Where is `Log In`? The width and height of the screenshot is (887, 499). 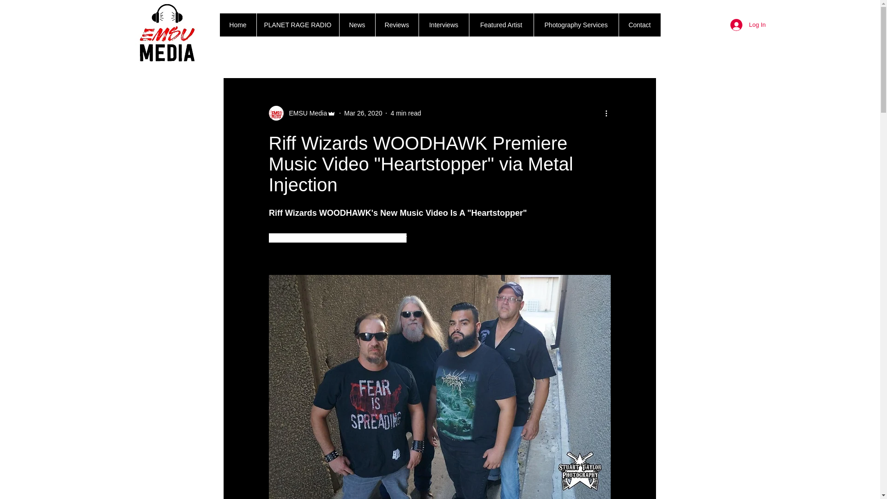
Log In is located at coordinates (747, 25).